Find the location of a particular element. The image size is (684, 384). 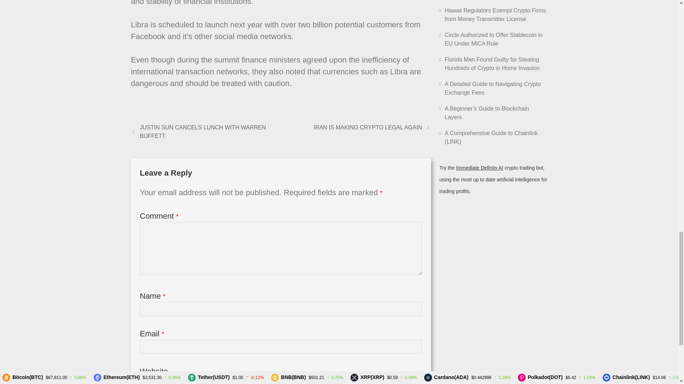

IRAN IS MAKING CRYPTO LEGAL AGAIN is located at coordinates (372, 127).